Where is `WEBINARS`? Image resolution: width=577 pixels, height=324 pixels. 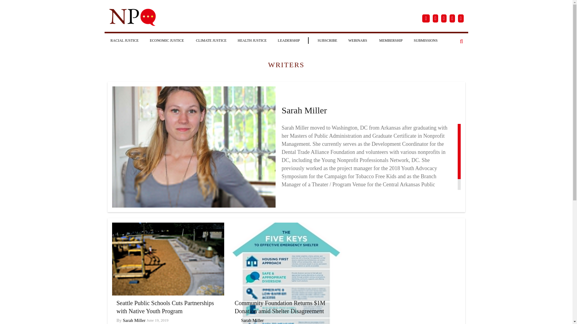 WEBINARS is located at coordinates (358, 40).